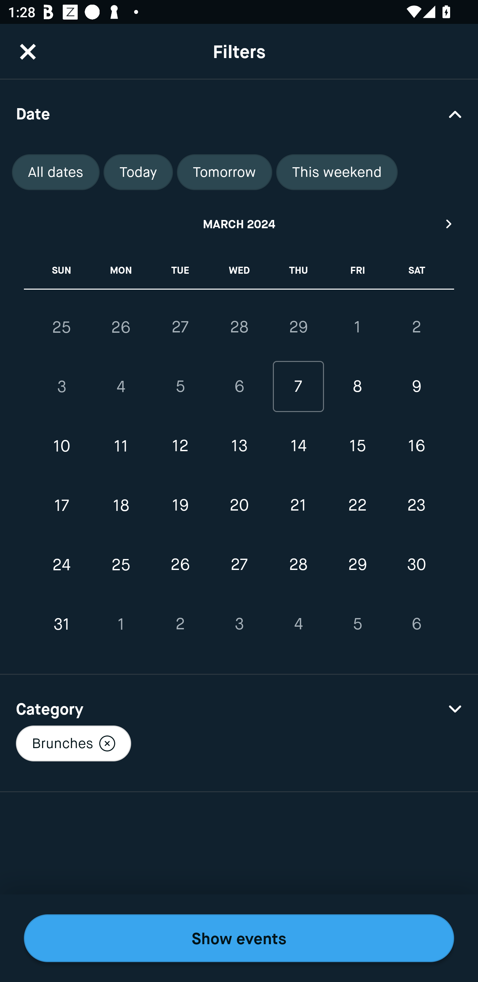 This screenshot has height=982, width=478. Describe the element at coordinates (239, 327) in the screenshot. I see `28` at that location.